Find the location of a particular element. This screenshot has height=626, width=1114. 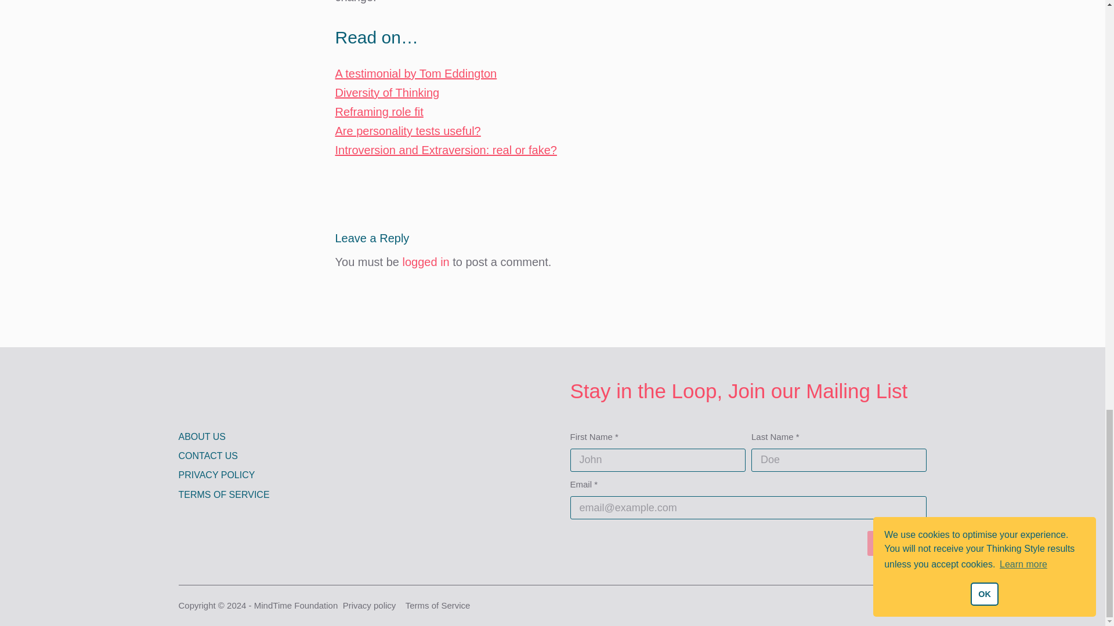

Do not include numbers or special characters. is located at coordinates (839, 460).